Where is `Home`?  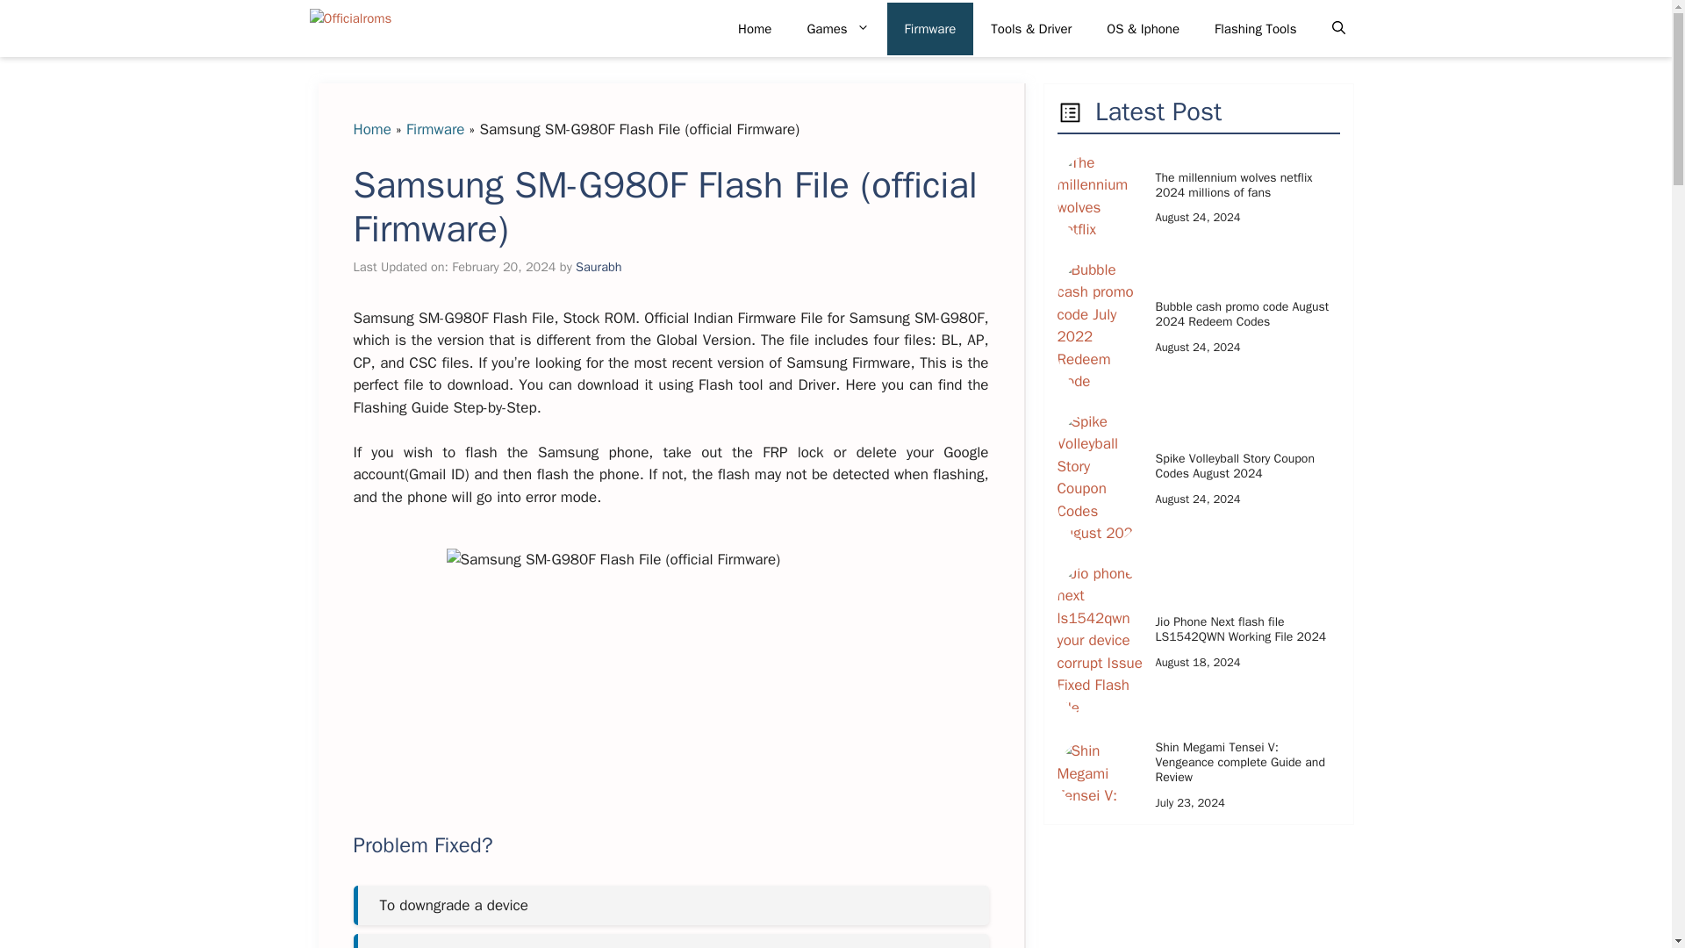
Home is located at coordinates (755, 28).